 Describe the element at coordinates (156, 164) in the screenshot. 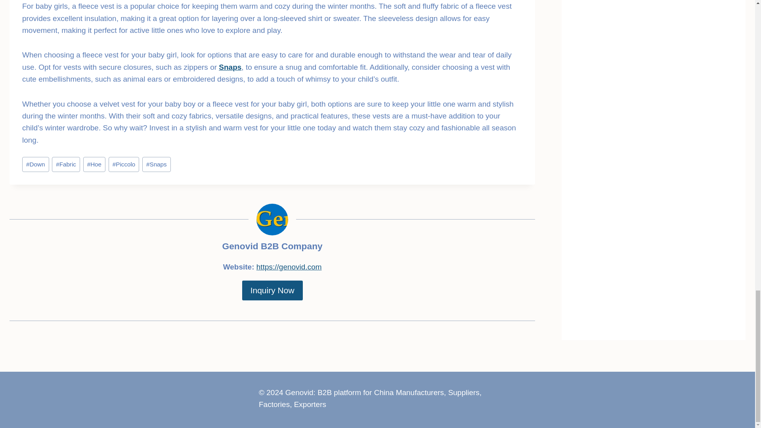

I see `Snaps` at that location.